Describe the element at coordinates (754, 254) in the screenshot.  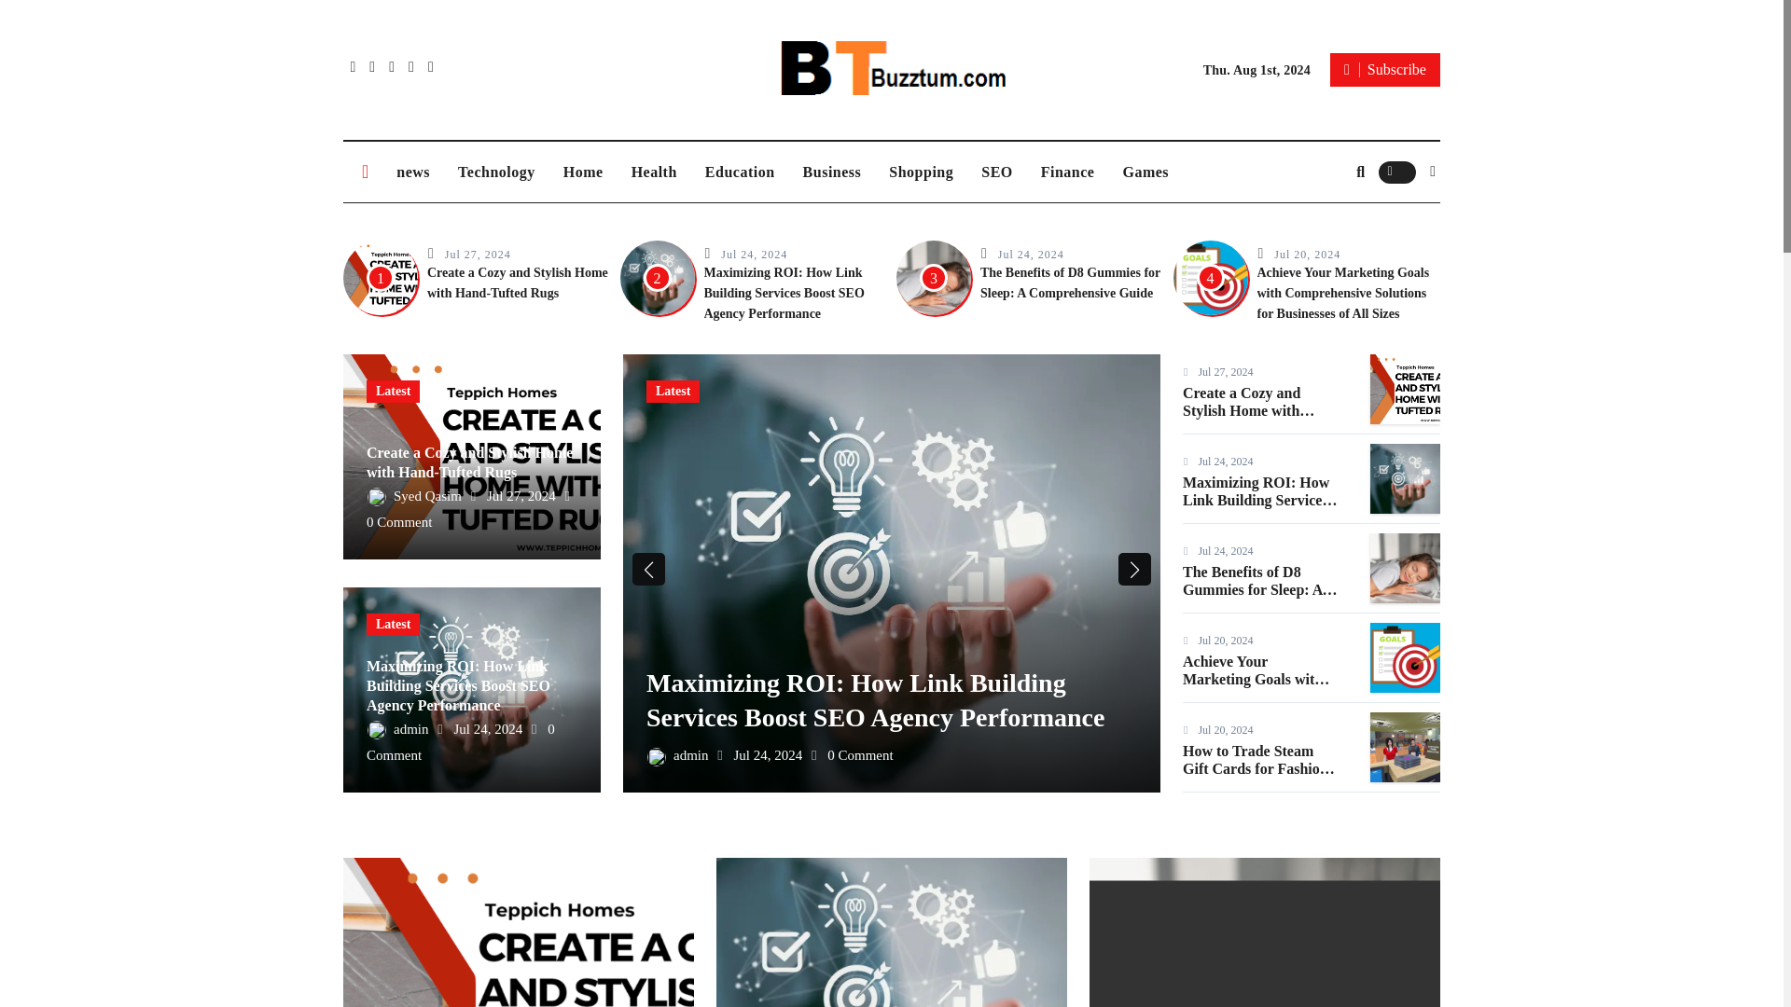
I see `Jul 24, 2024` at that location.